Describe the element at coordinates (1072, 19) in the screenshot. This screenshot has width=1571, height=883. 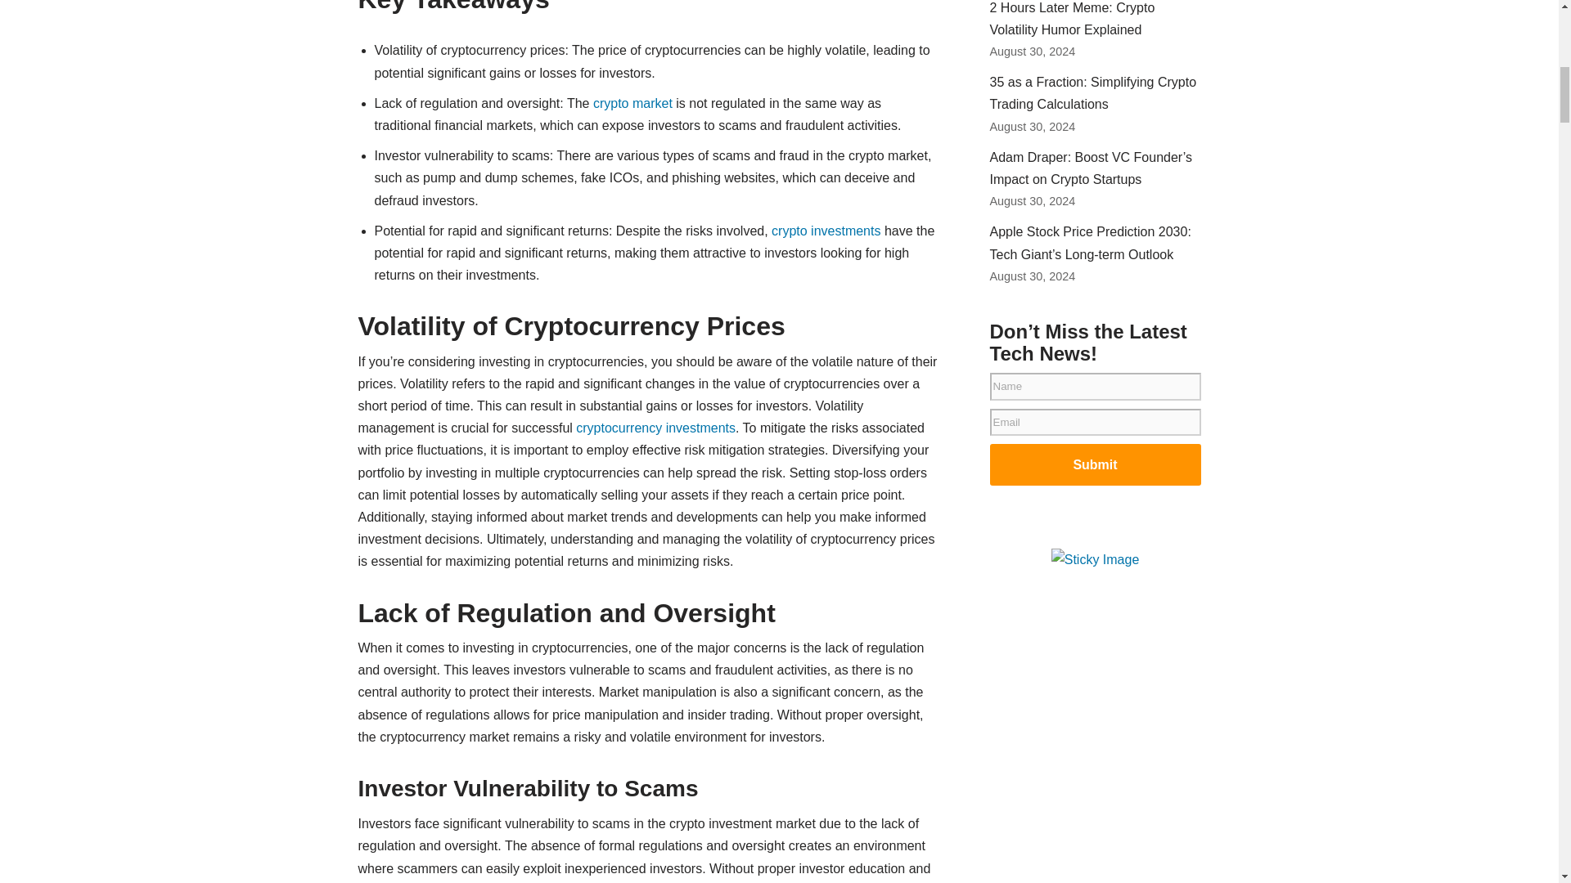
I see `2 Hours Later Meme: Crypto Volatility Humor Explained` at that location.